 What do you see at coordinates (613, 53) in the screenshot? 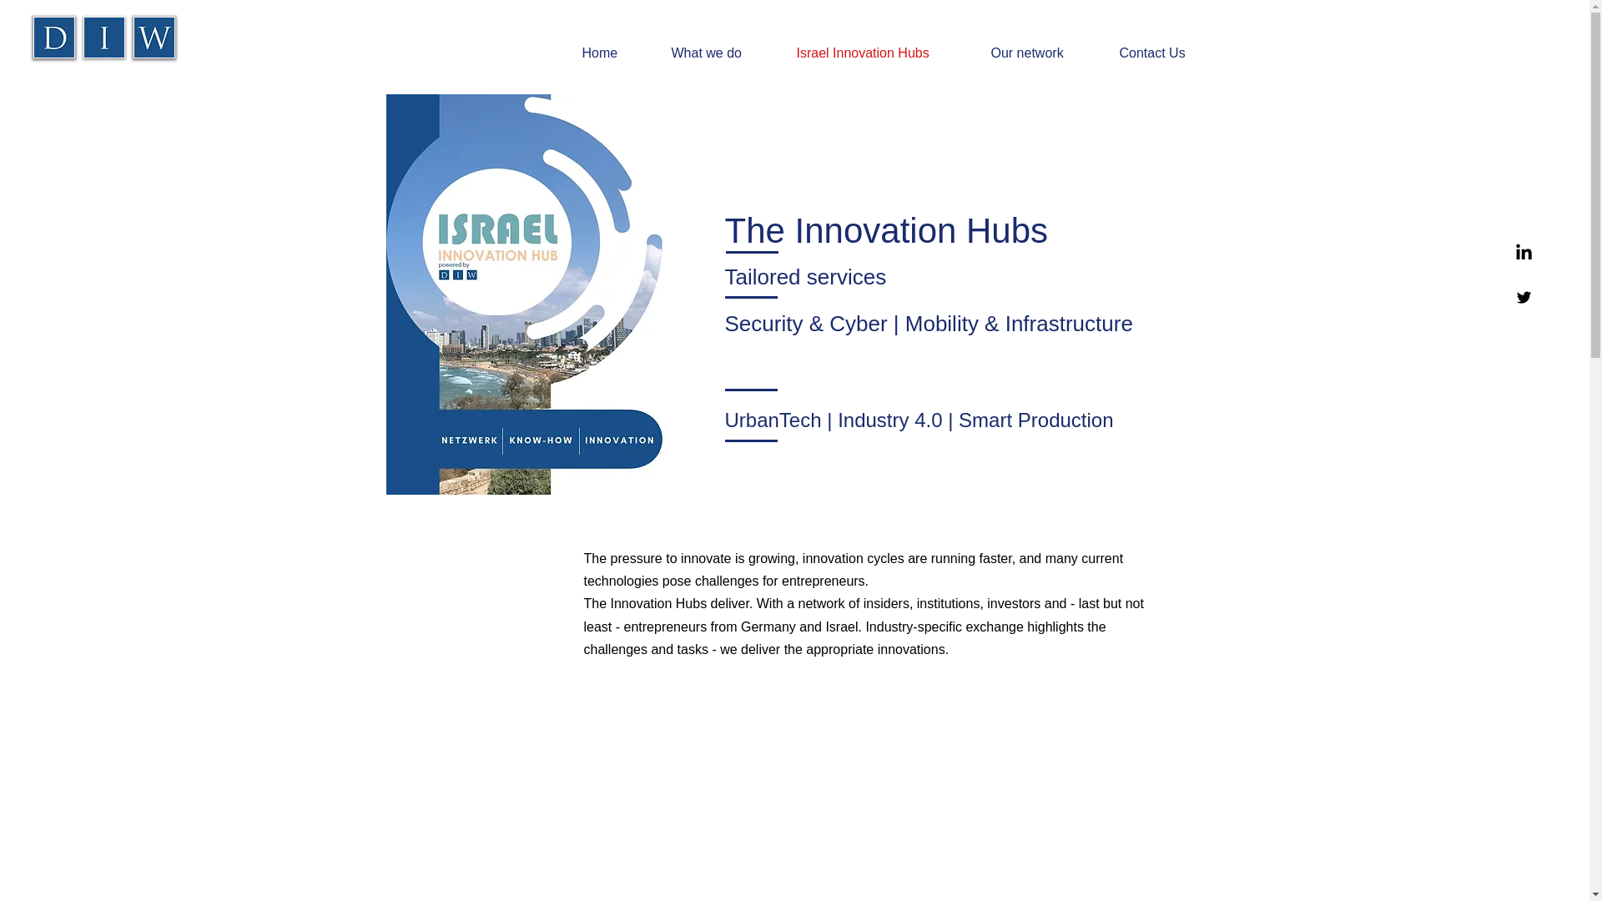
I see `Home` at bounding box center [613, 53].